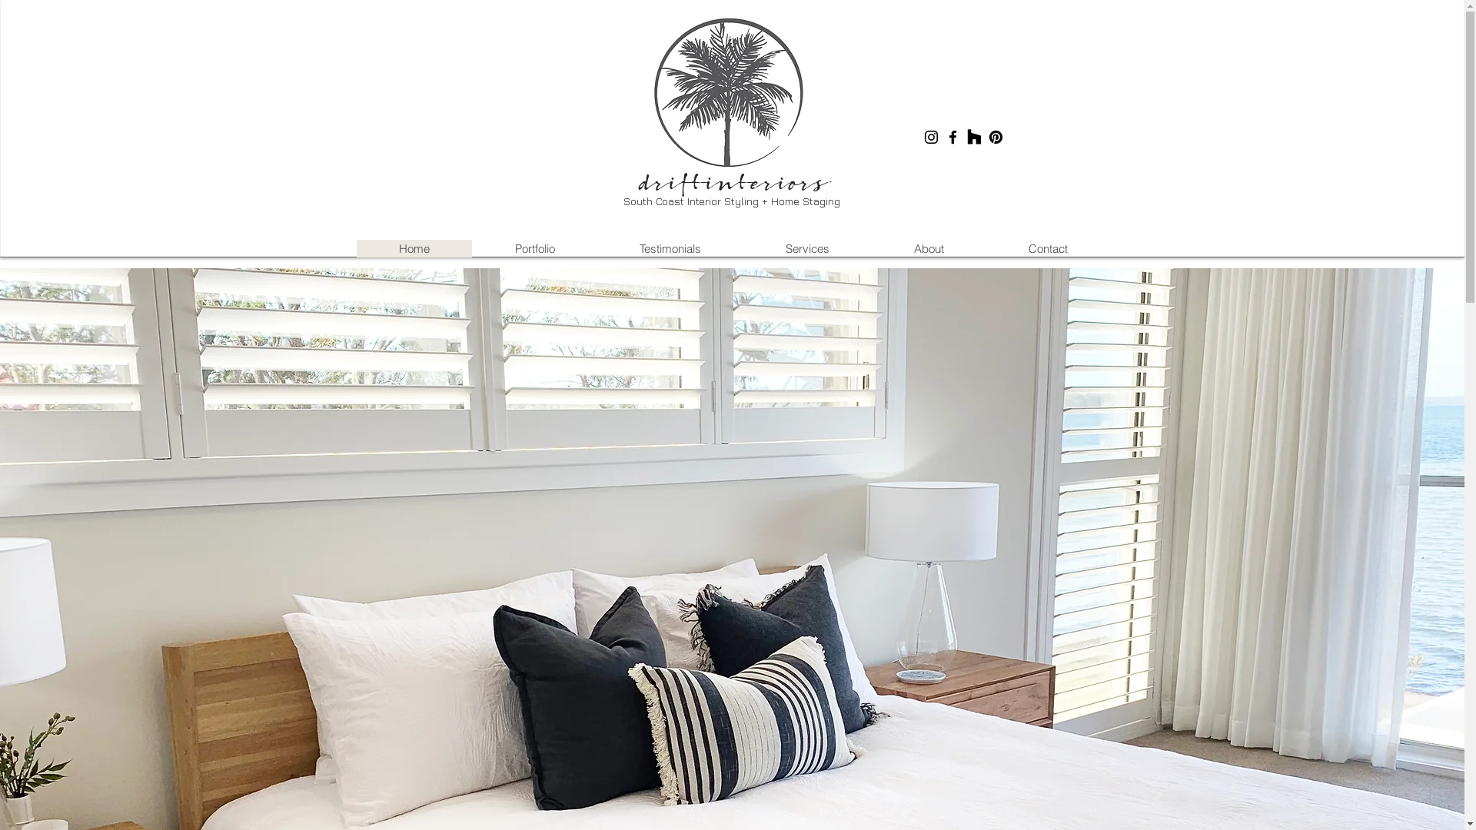 This screenshot has height=830, width=1476. What do you see at coordinates (414, 248) in the screenshot?
I see `Home` at bounding box center [414, 248].